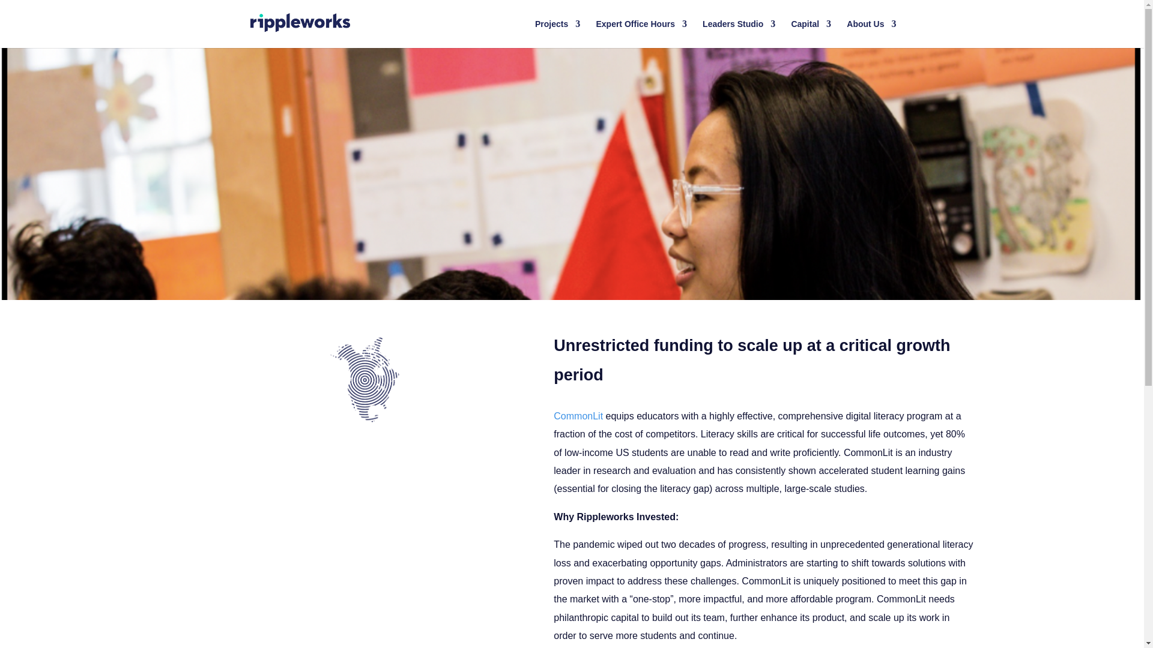 This screenshot has height=648, width=1153. What do you see at coordinates (811, 34) in the screenshot?
I see `Capital` at bounding box center [811, 34].